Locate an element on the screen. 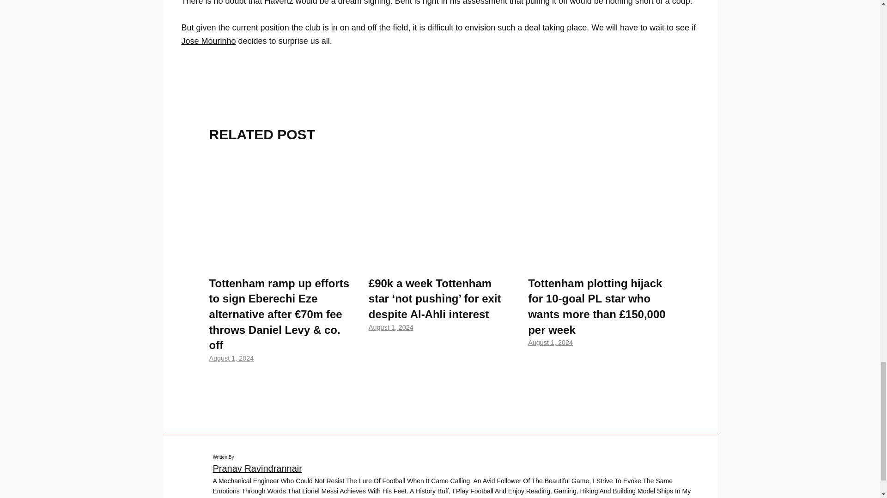 The width and height of the screenshot is (887, 498). 3:00 pm is located at coordinates (550, 342).